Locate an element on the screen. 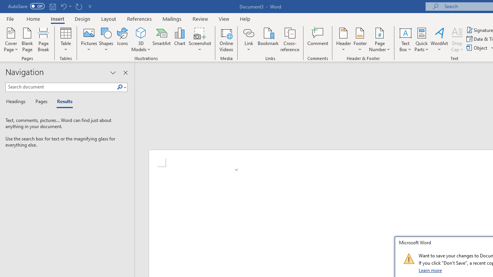  Learn more is located at coordinates (431, 270).